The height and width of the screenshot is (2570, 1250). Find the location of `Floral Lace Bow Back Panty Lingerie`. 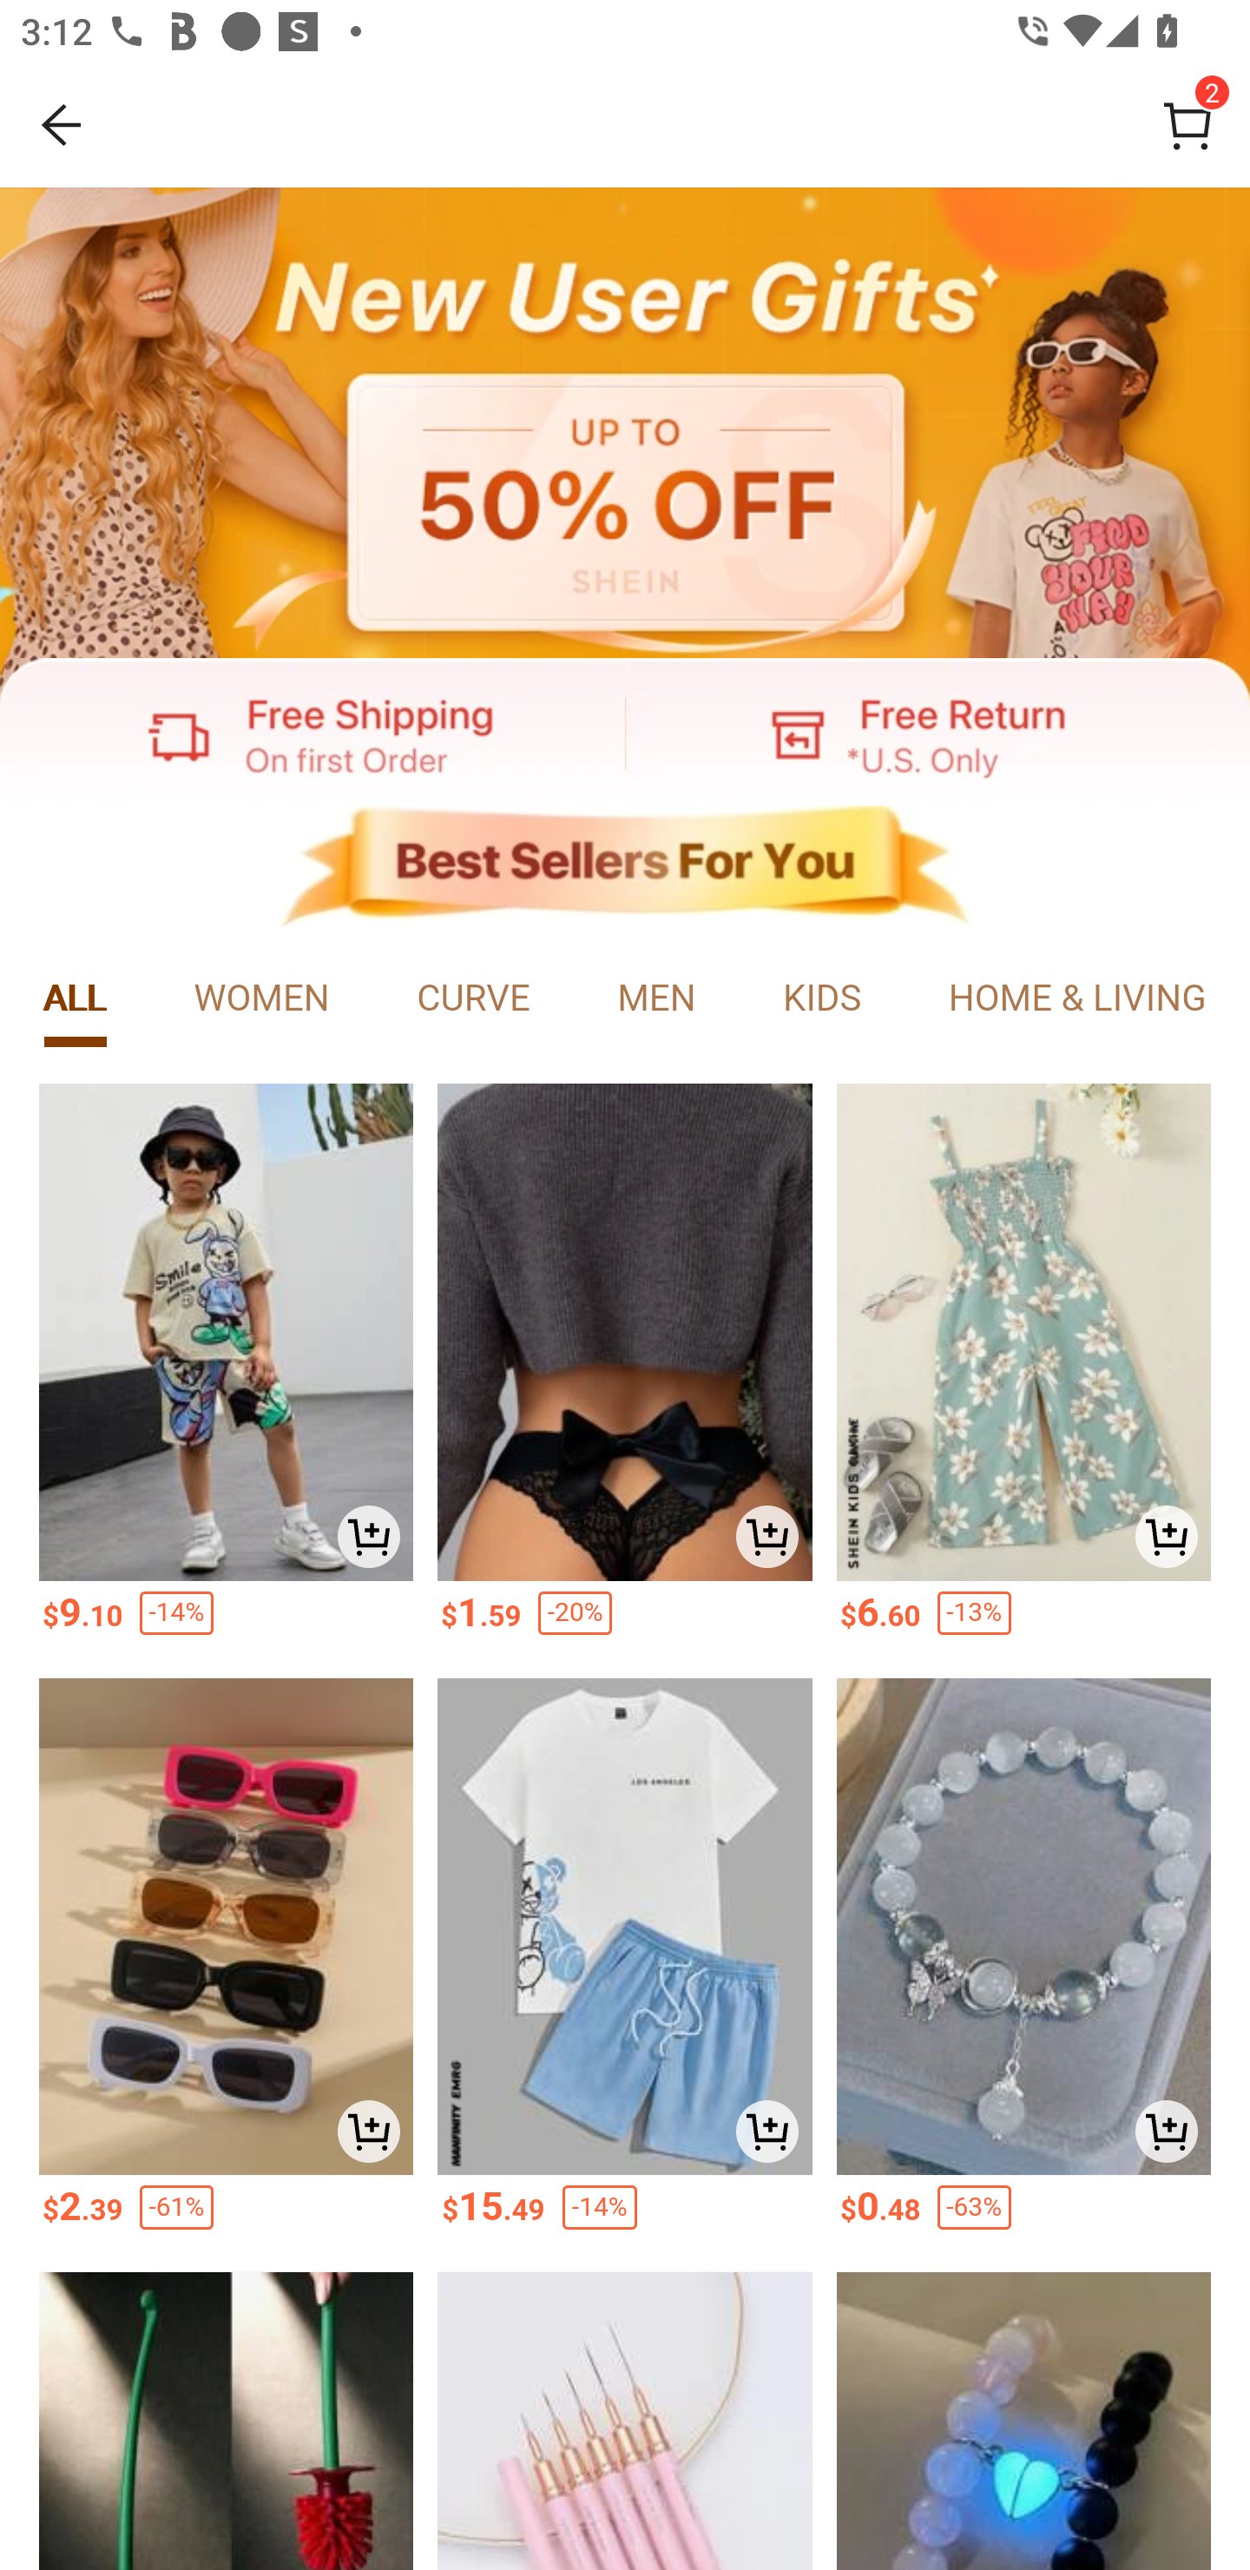

Floral Lace Bow Back Panty Lingerie is located at coordinates (625, 1332).